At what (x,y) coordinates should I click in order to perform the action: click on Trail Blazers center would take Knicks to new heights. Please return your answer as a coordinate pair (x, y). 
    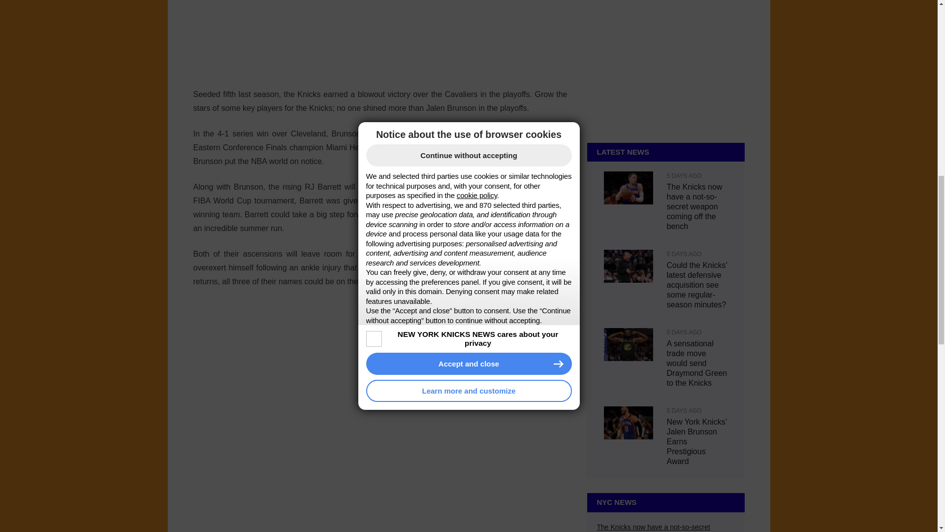
    Looking at the image, I should click on (658, 509).